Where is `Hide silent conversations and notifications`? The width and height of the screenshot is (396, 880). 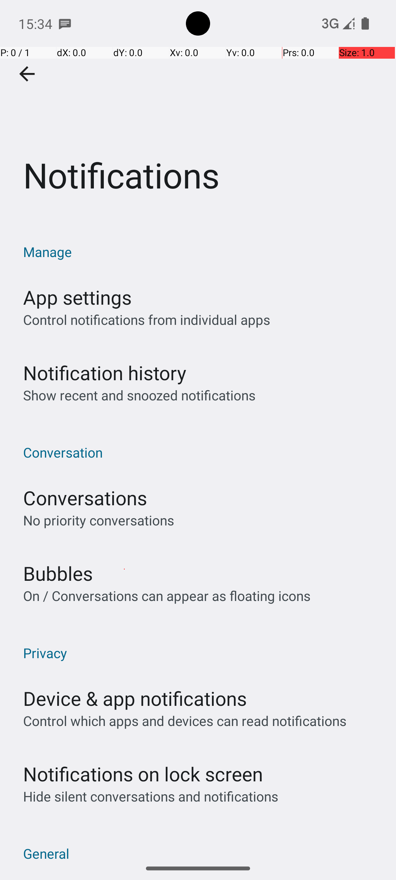 Hide silent conversations and notifications is located at coordinates (150, 796).